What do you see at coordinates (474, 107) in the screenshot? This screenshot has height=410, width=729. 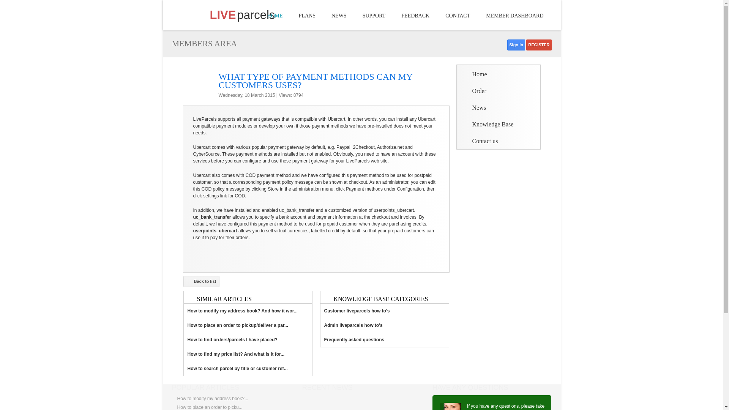 I see `News` at bounding box center [474, 107].